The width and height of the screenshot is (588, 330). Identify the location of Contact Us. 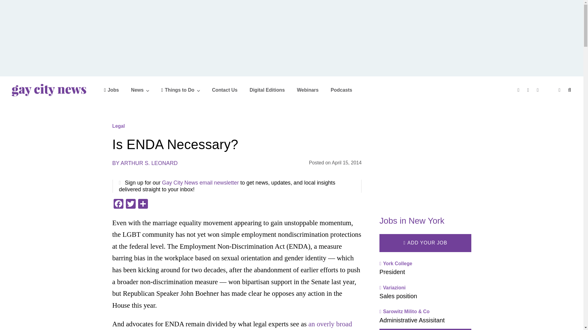
(224, 90).